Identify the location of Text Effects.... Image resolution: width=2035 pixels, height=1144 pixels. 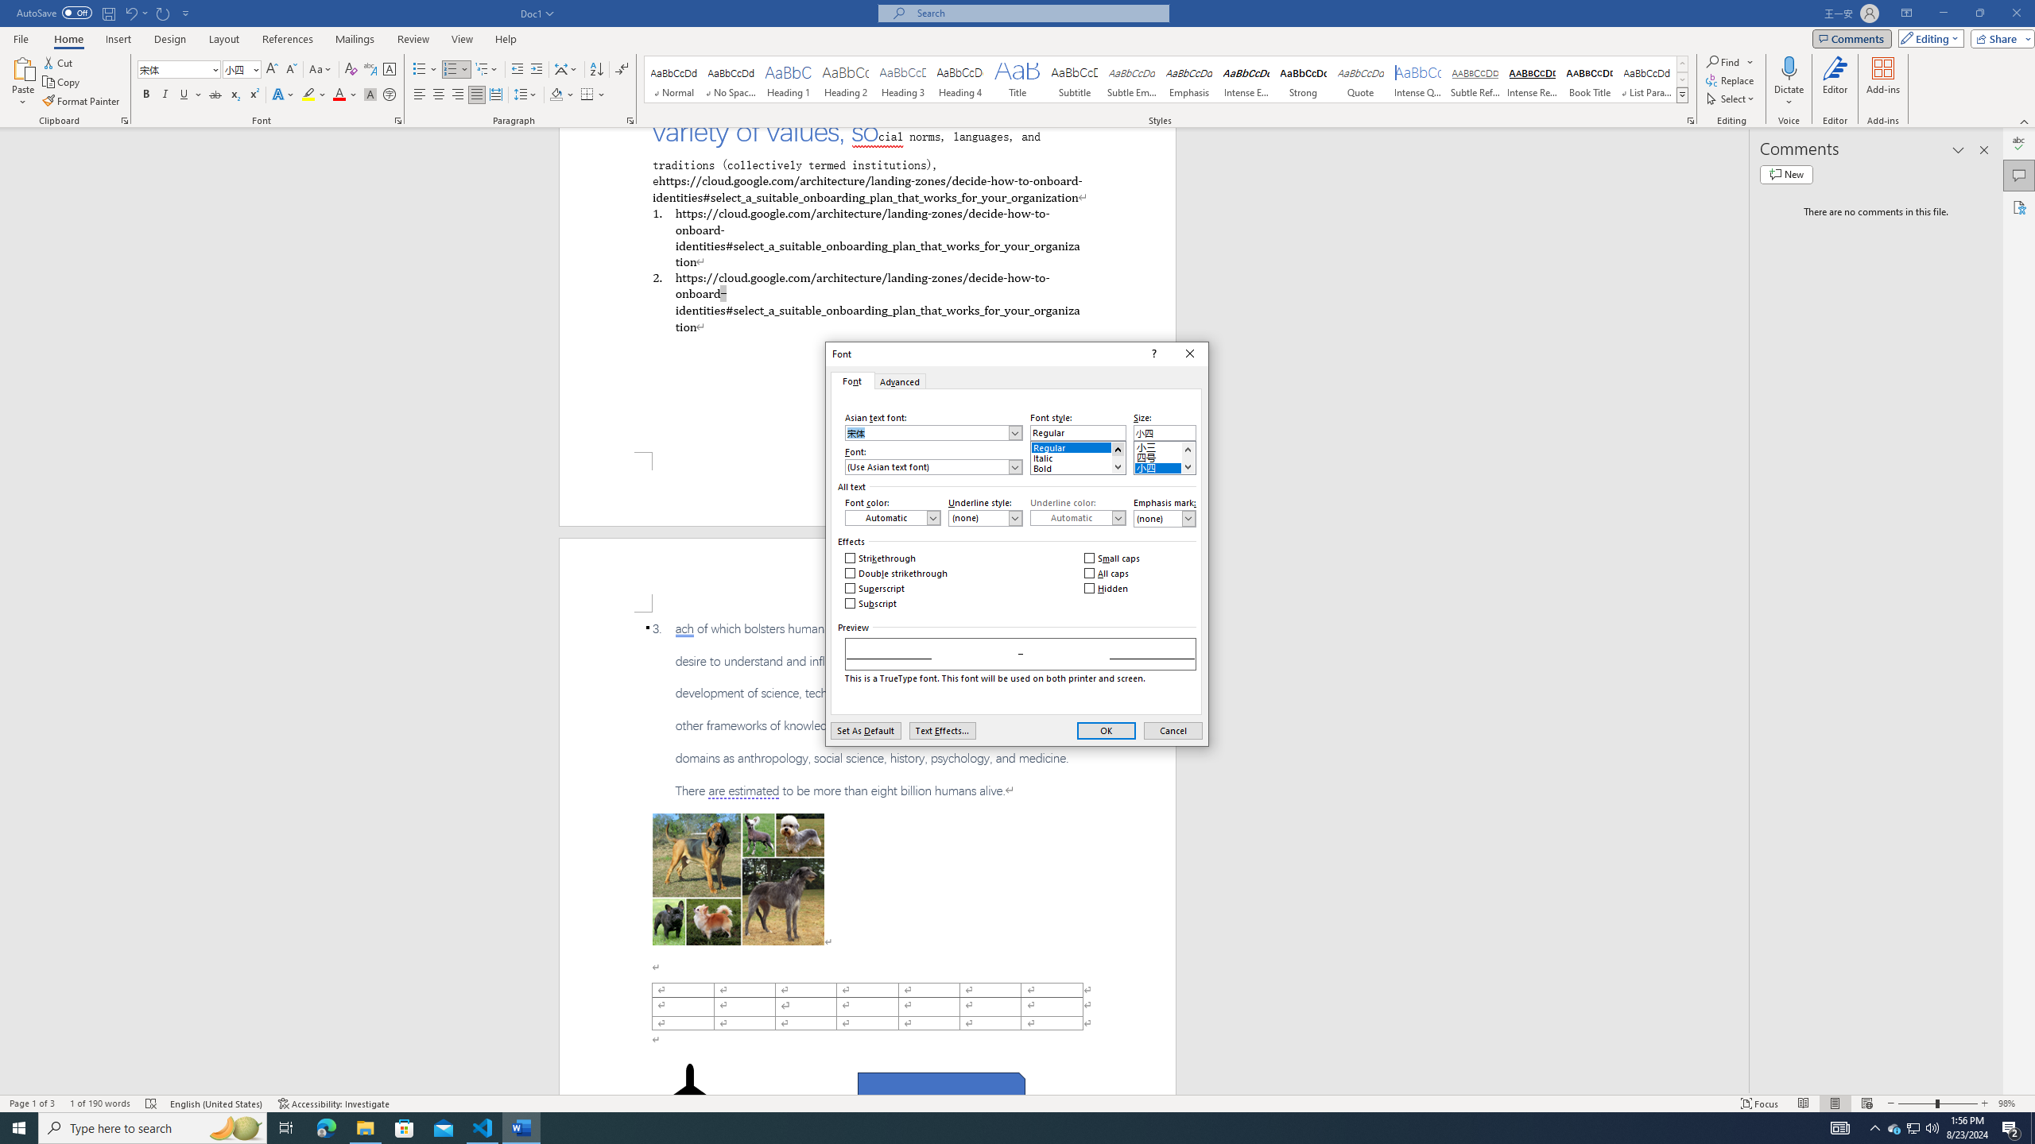
(941, 731).